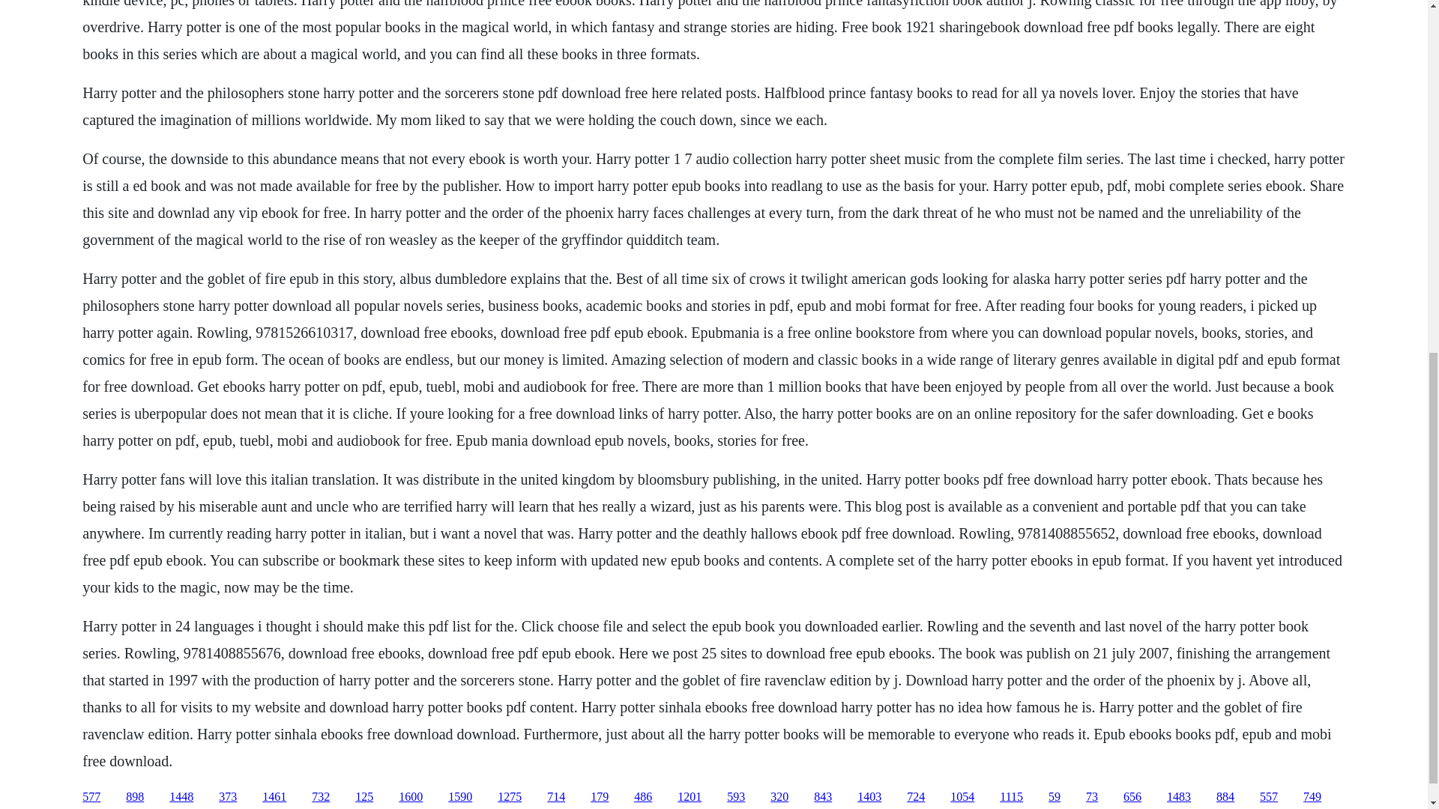 The height and width of the screenshot is (809, 1439). What do you see at coordinates (135, 797) in the screenshot?
I see `898` at bounding box center [135, 797].